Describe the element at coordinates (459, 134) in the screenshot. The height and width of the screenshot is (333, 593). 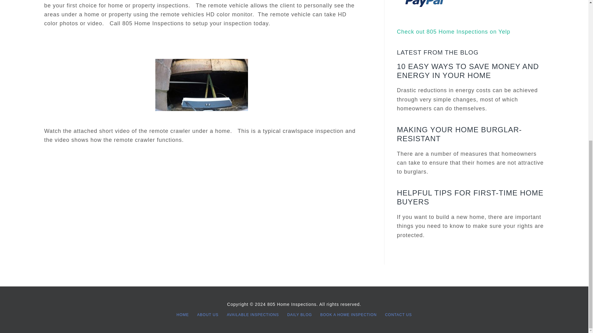
I see `MAKING YOUR HOME BURGLAR-RESISTANT` at that location.